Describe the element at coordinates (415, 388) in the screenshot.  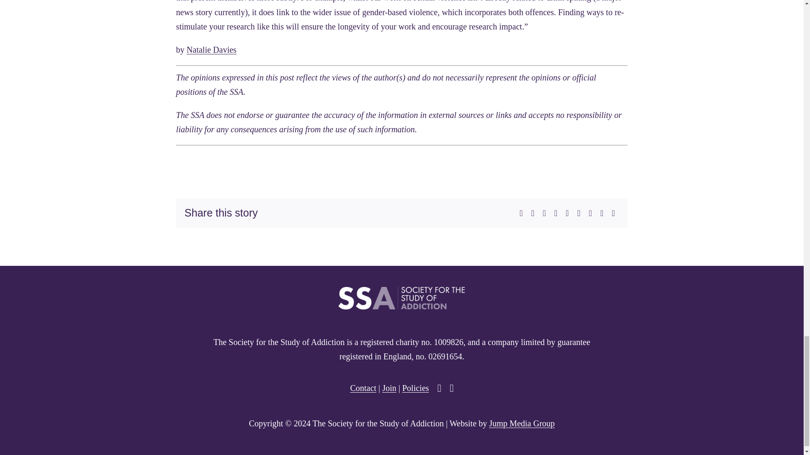
I see `Policies` at that location.